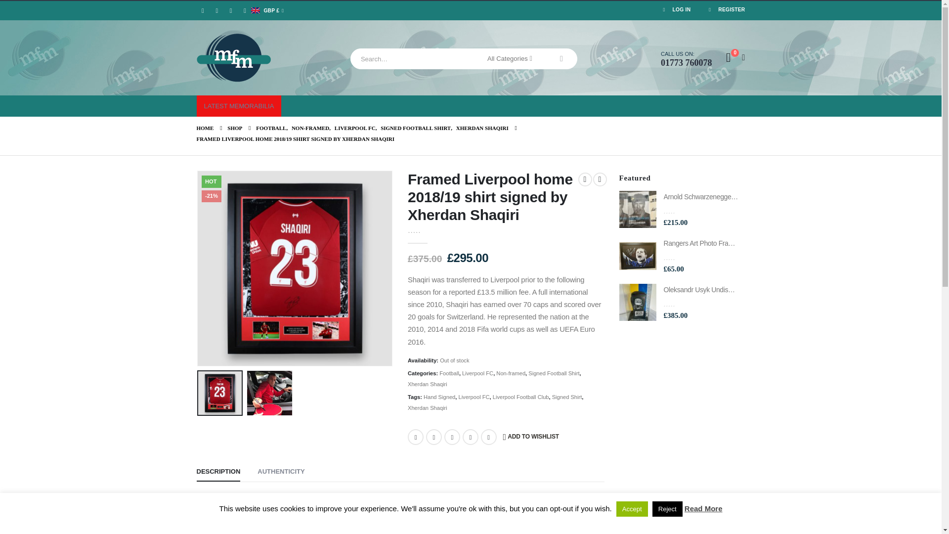 The width and height of the screenshot is (949, 534). What do you see at coordinates (561, 59) in the screenshot?
I see `Search` at bounding box center [561, 59].